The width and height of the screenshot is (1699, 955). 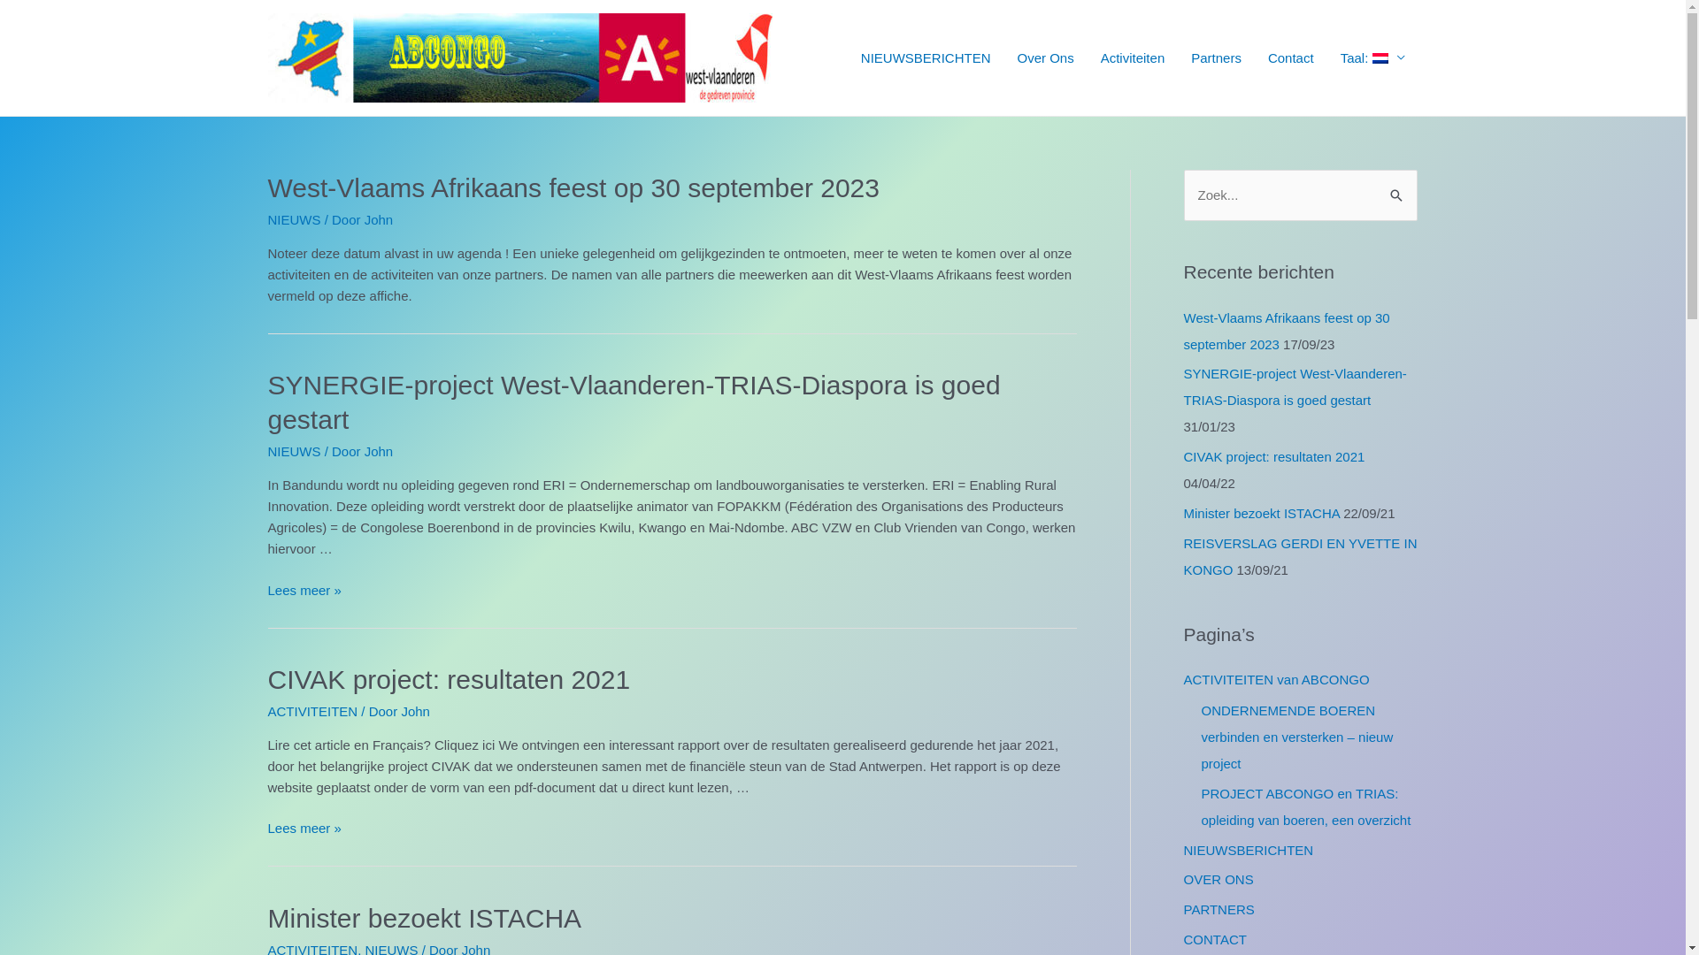 What do you see at coordinates (1219, 879) in the screenshot?
I see `OVER ONS` at bounding box center [1219, 879].